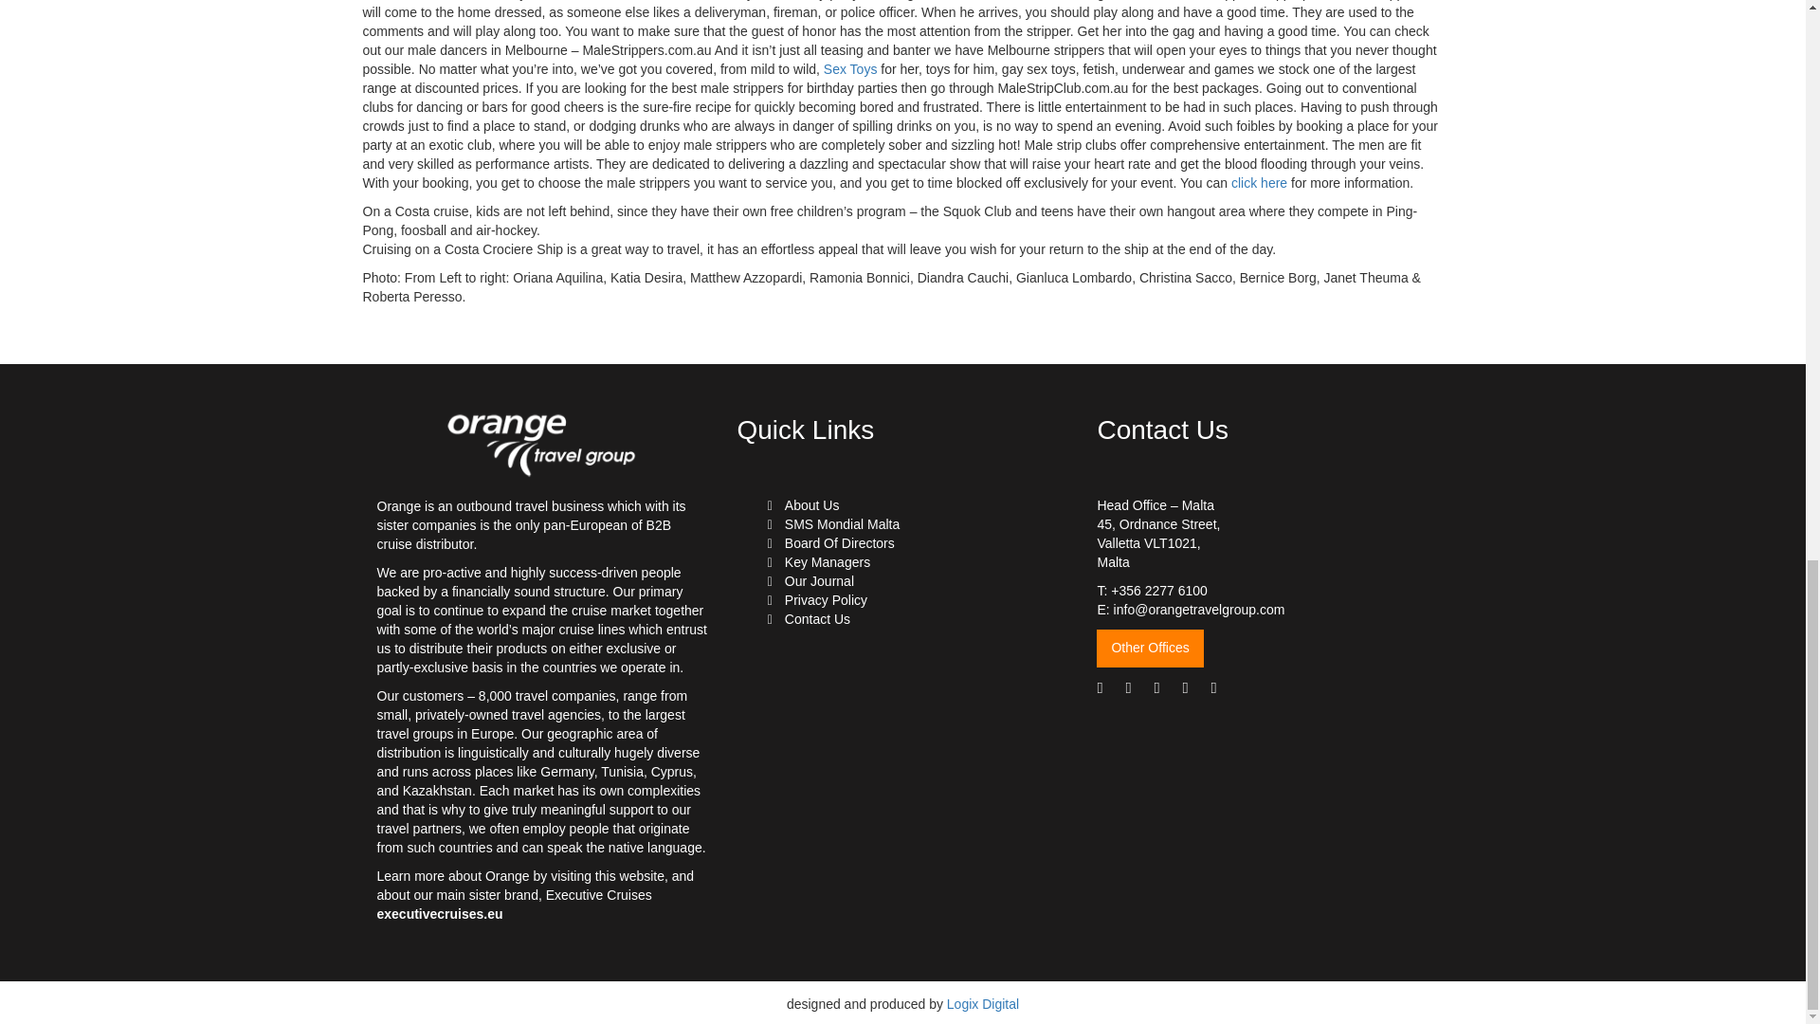 This screenshot has width=1820, height=1024. I want to click on executivecruises.eu, so click(440, 914).